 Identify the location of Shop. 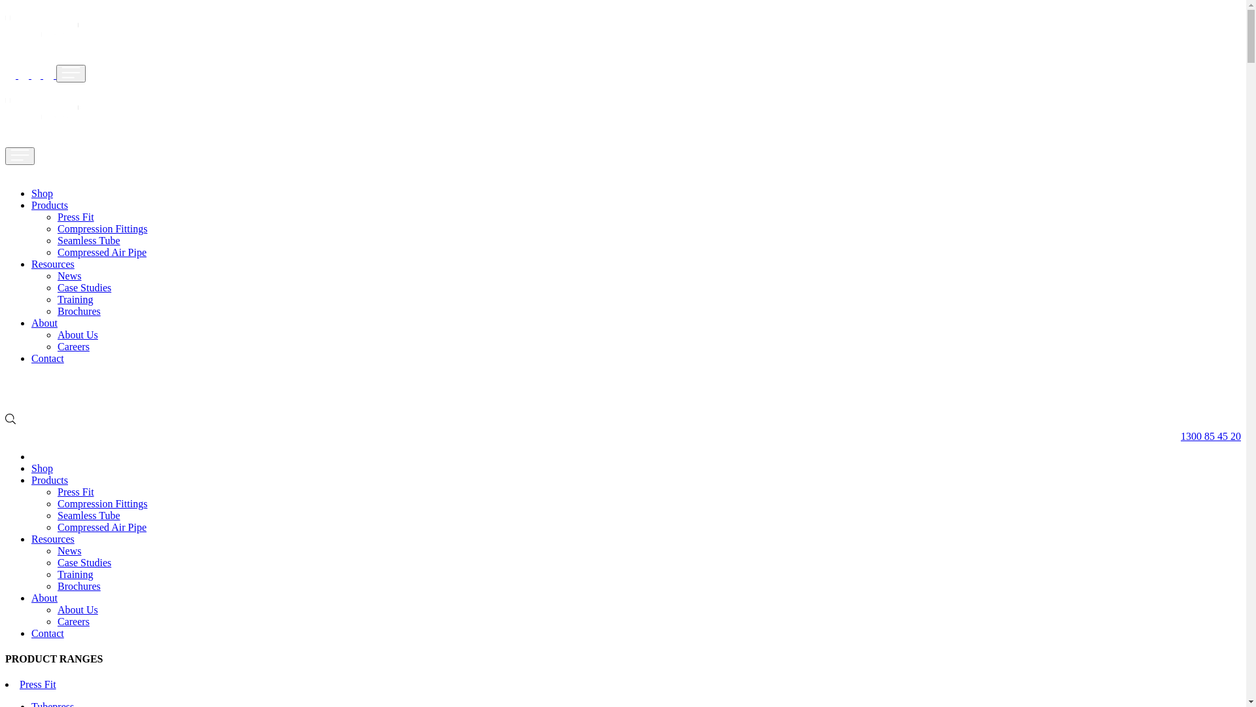
(42, 469).